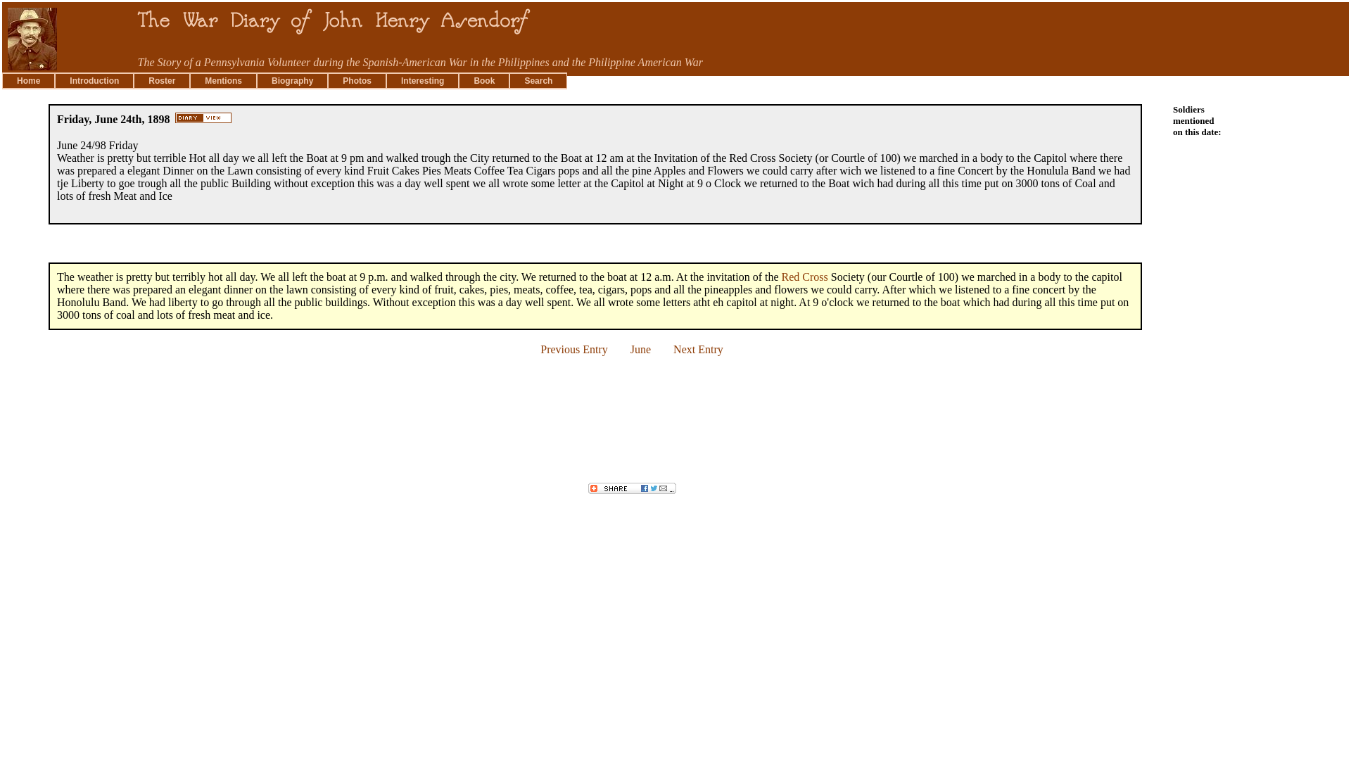 This screenshot has height=760, width=1351. What do you see at coordinates (94, 80) in the screenshot?
I see `Introduction` at bounding box center [94, 80].